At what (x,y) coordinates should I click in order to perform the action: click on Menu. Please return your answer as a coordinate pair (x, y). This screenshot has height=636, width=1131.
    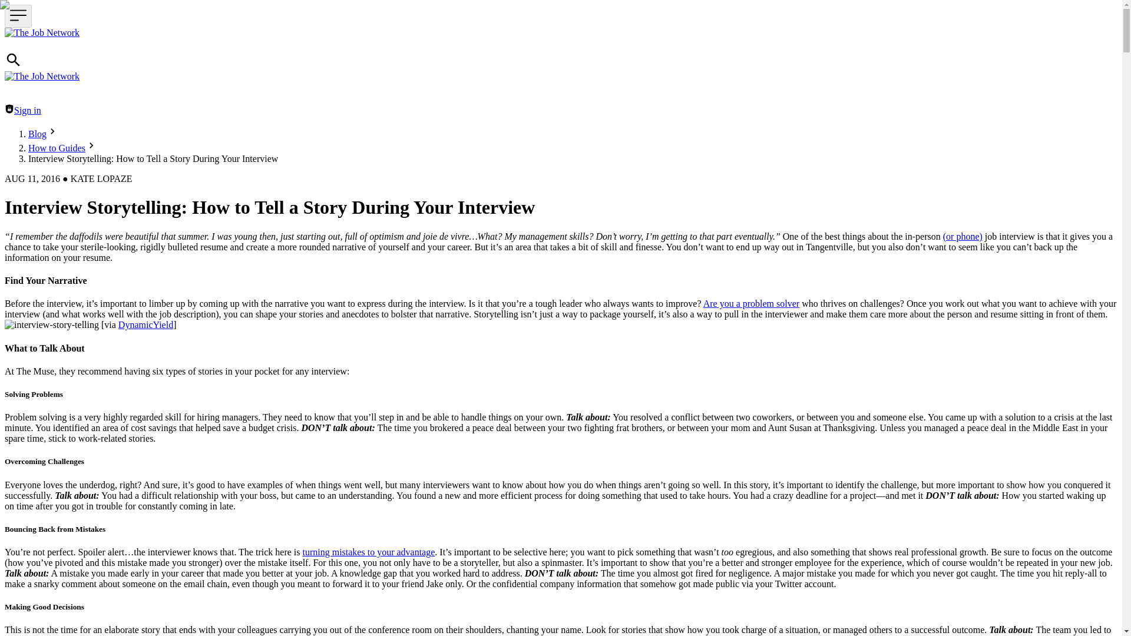
    Looking at the image, I should click on (18, 16).